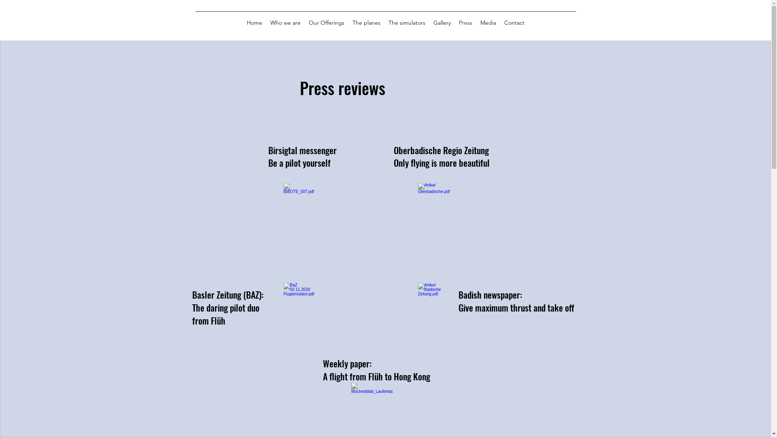  Describe the element at coordinates (300, 311) in the screenshot. I see `BaZ 02.11.2020 Flugsimulator.pdf` at that location.